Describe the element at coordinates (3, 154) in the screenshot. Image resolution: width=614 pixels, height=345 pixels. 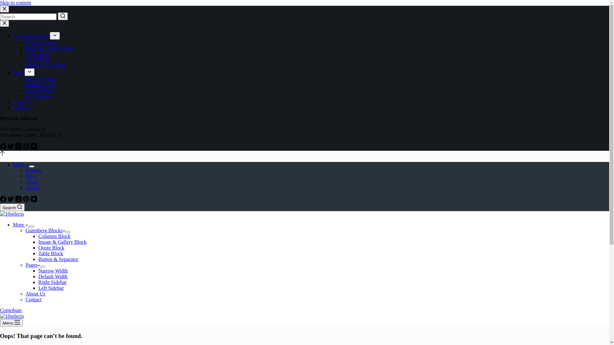
I see `Go to top` at that location.